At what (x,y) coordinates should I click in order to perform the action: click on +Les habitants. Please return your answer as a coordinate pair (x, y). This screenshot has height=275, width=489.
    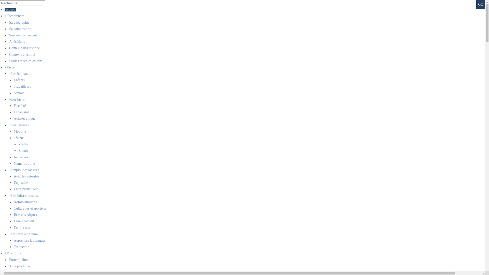
    Looking at the image, I should click on (20, 74).